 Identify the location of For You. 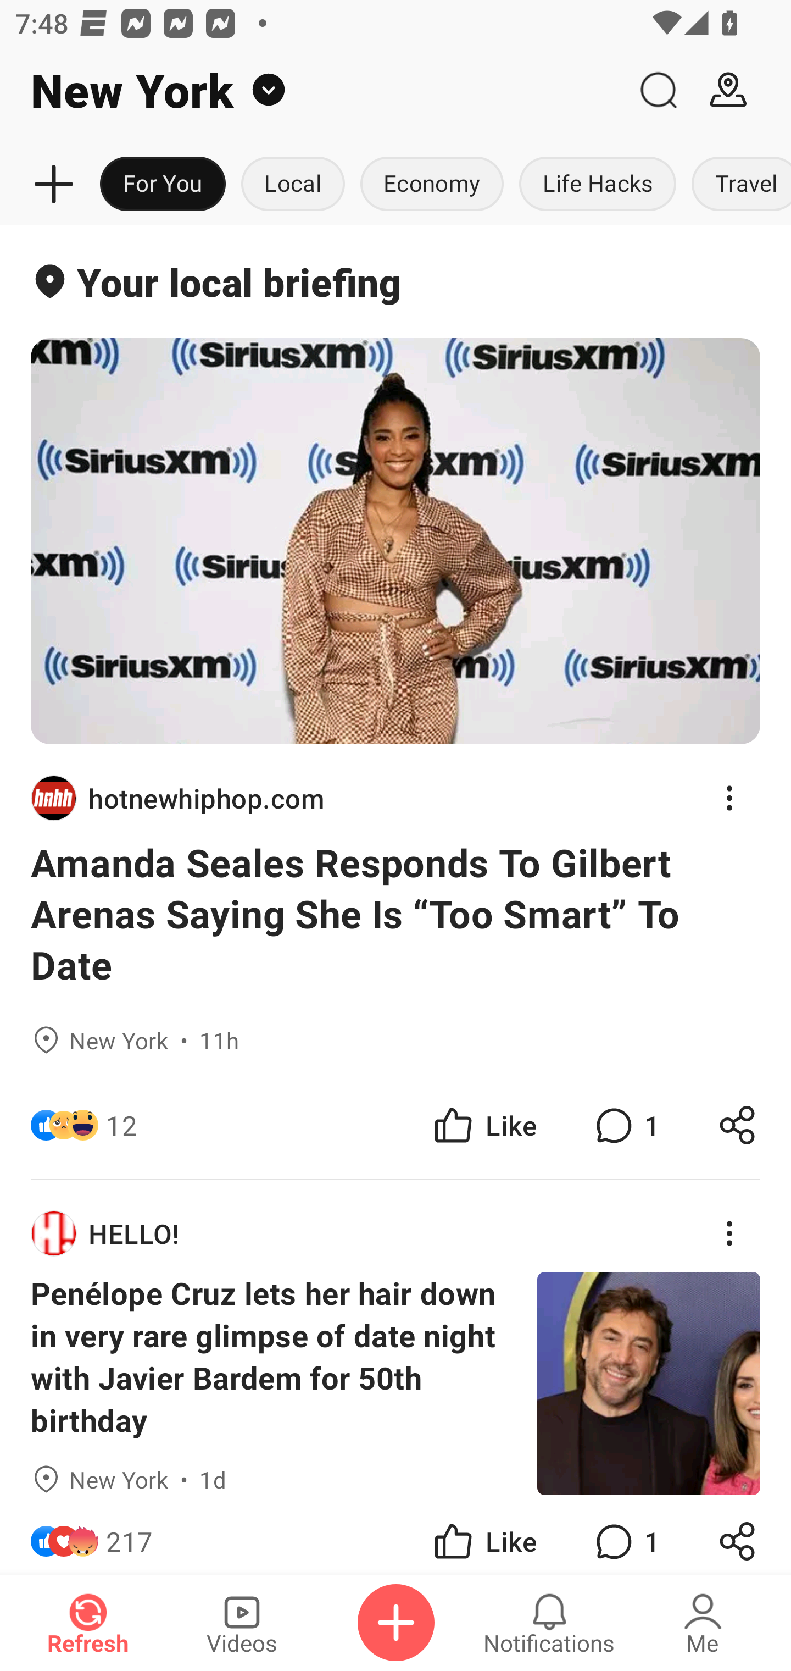
(163, 185).